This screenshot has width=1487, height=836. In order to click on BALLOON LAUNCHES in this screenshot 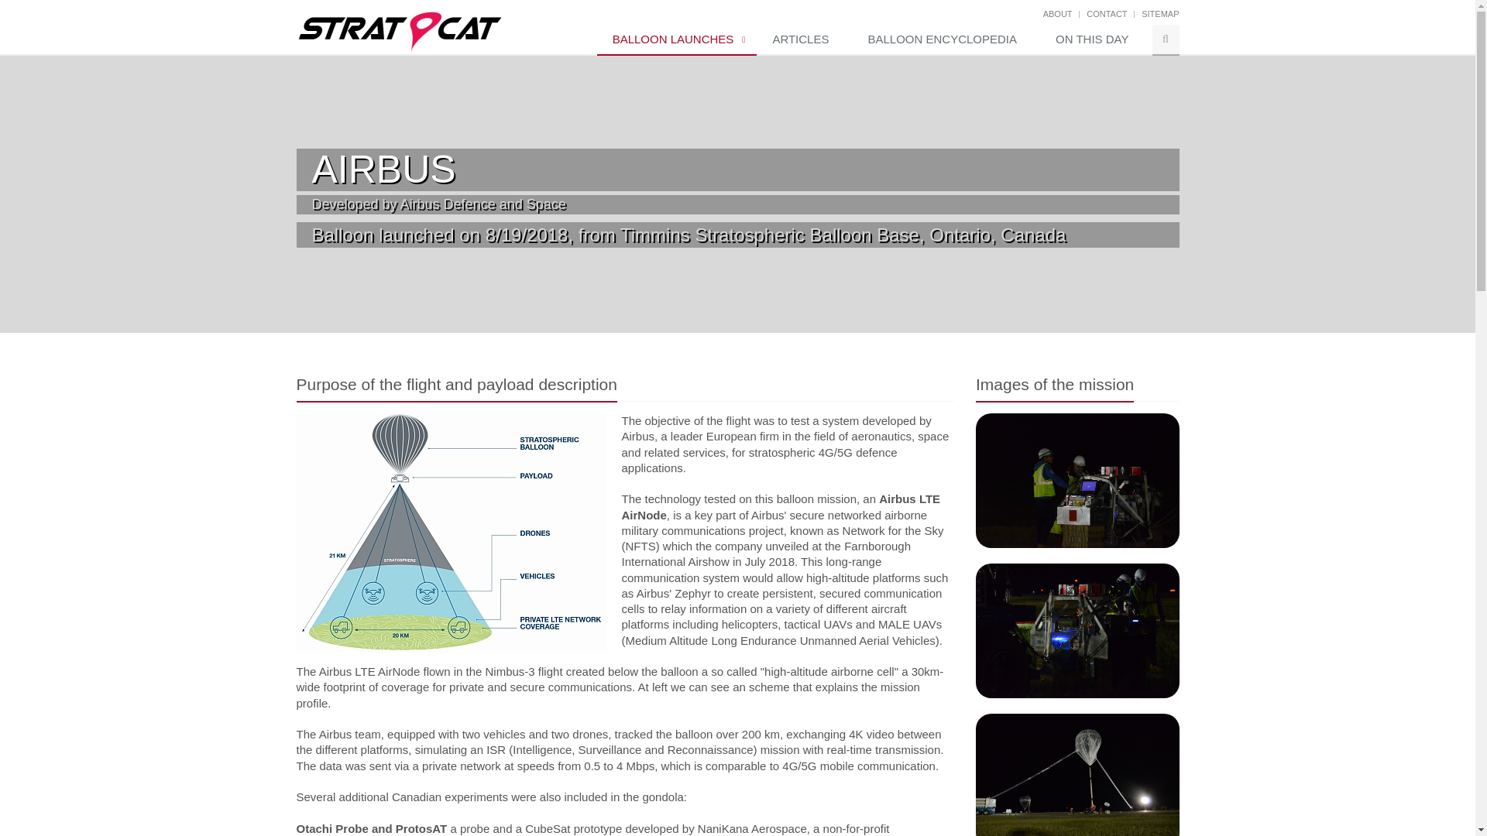, I will do `click(677, 40)`.